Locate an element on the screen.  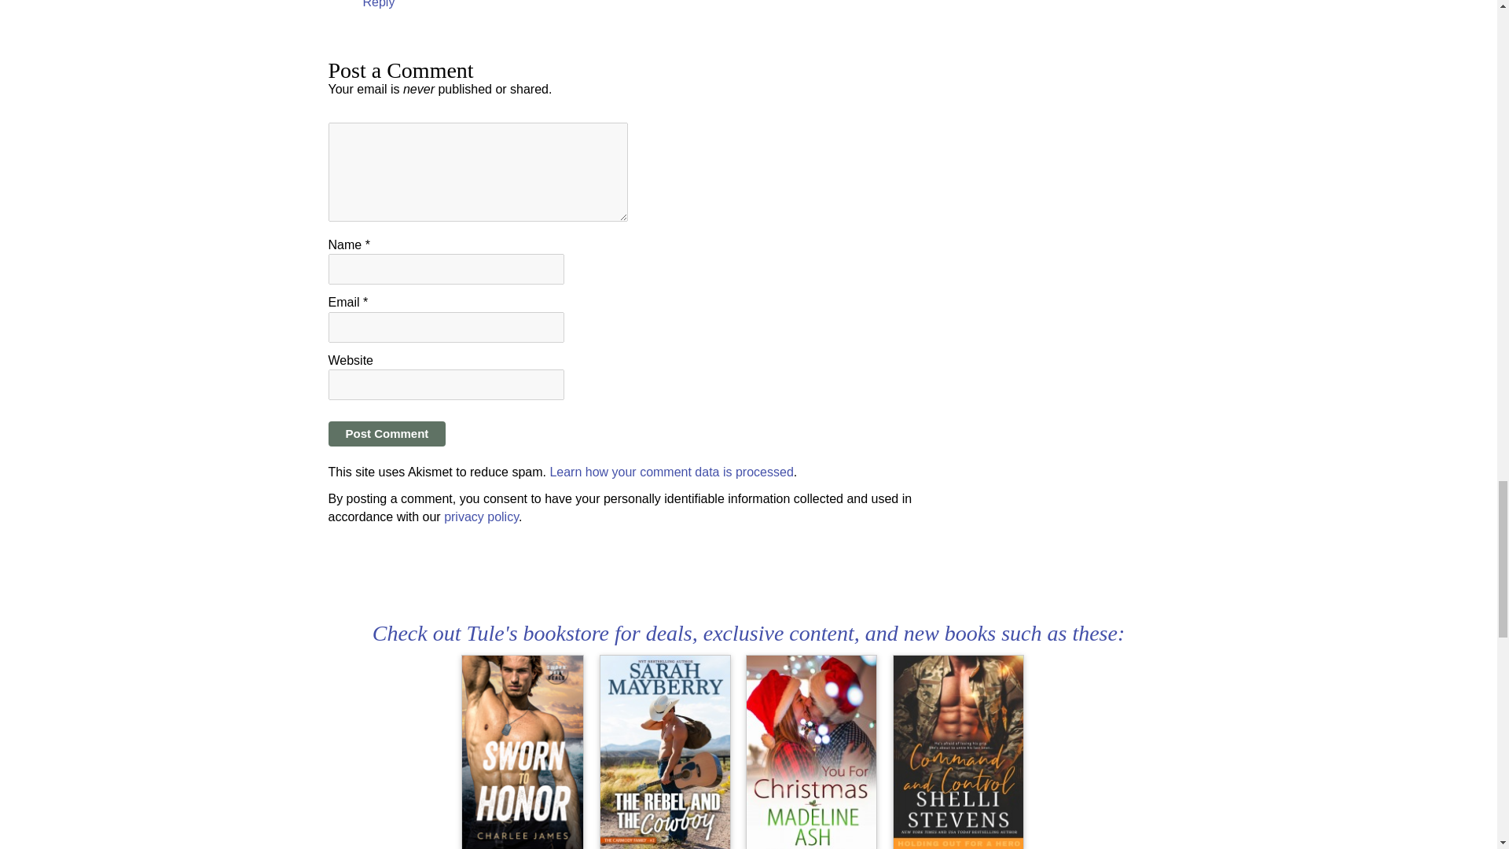
Post Comment is located at coordinates (387, 434).